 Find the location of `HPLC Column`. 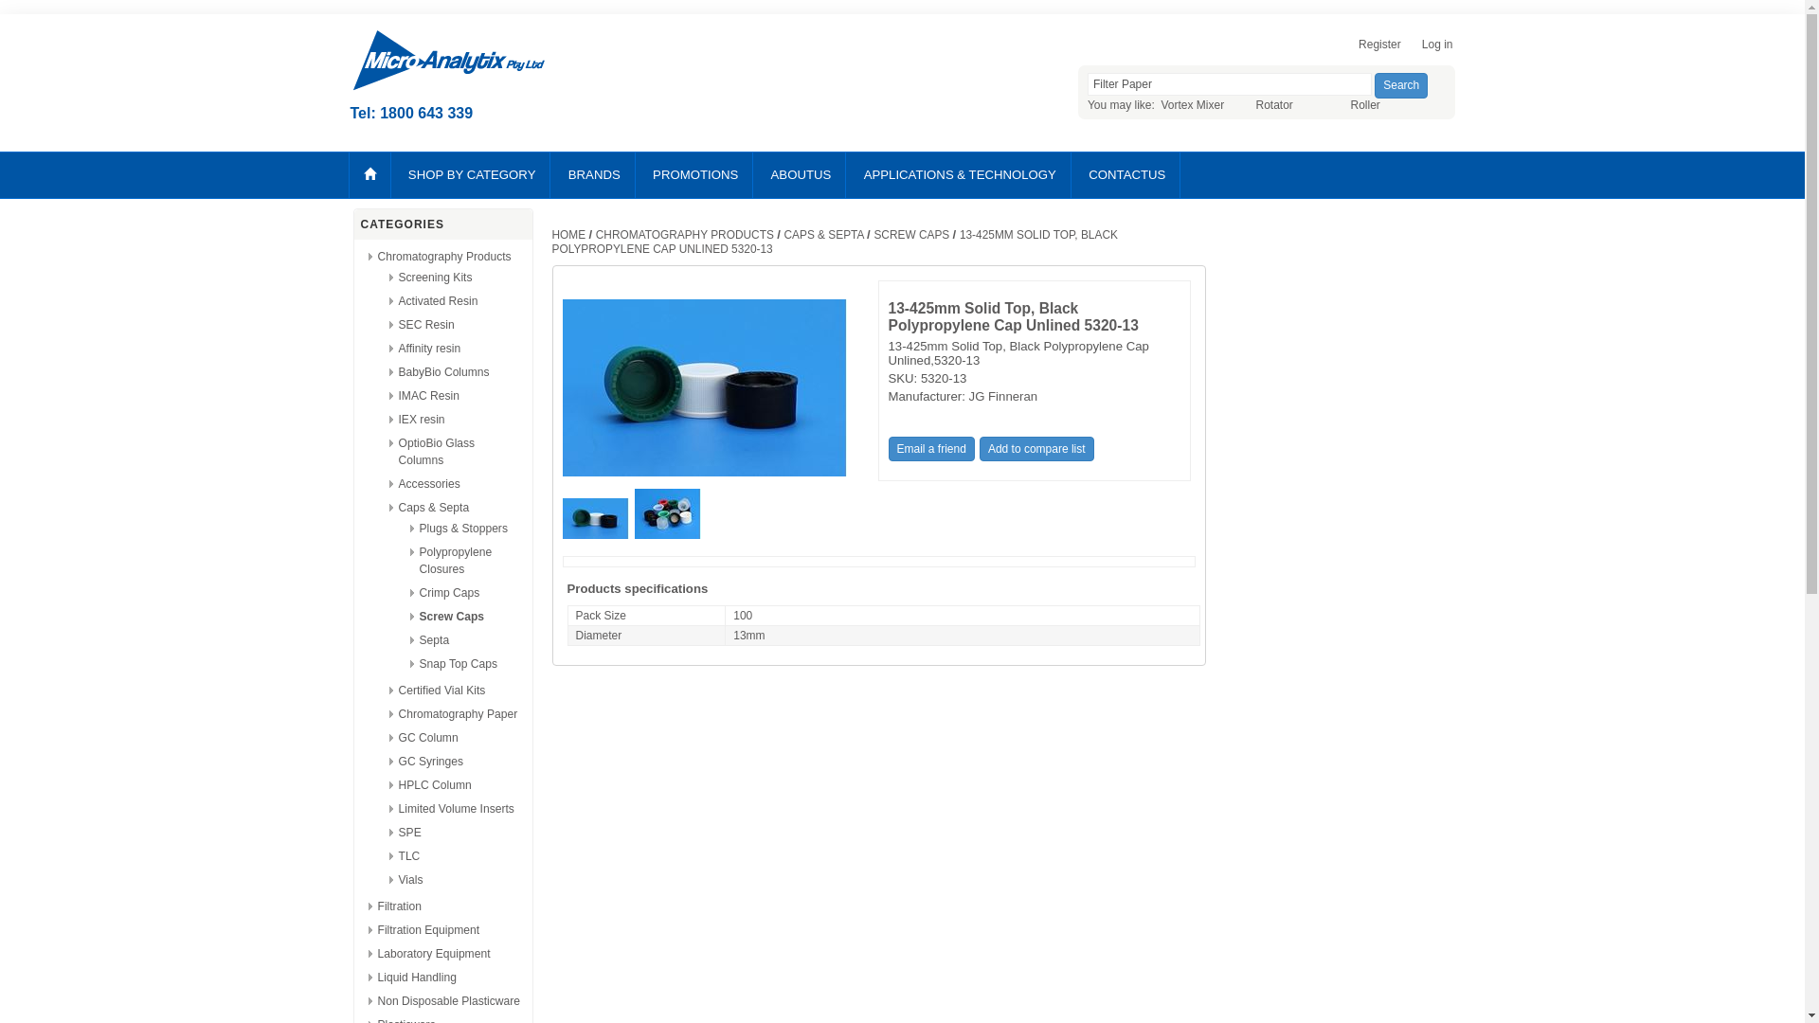

HPLC Column is located at coordinates (434, 785).